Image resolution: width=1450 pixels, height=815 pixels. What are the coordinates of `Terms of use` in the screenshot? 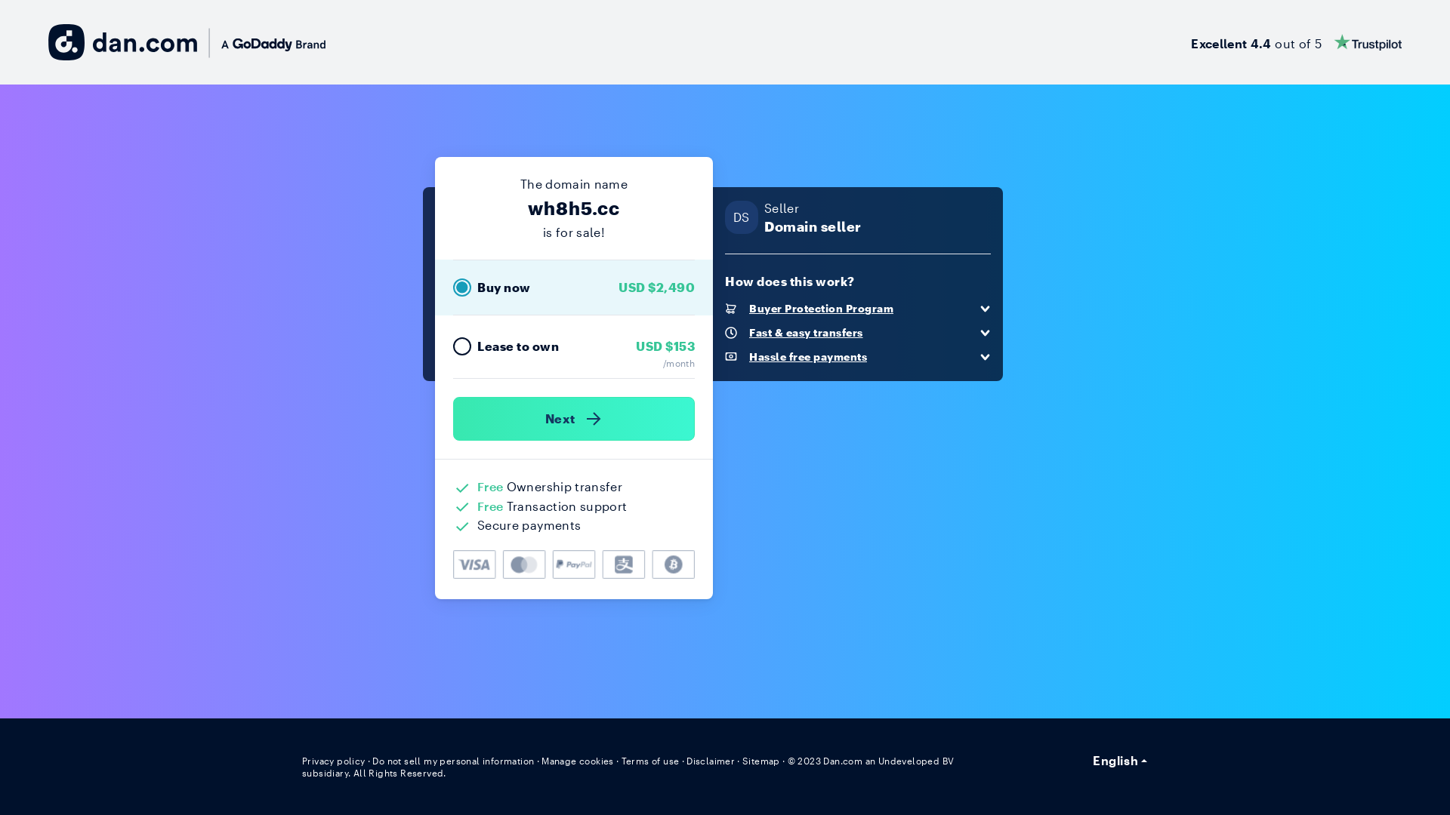 It's located at (651, 761).